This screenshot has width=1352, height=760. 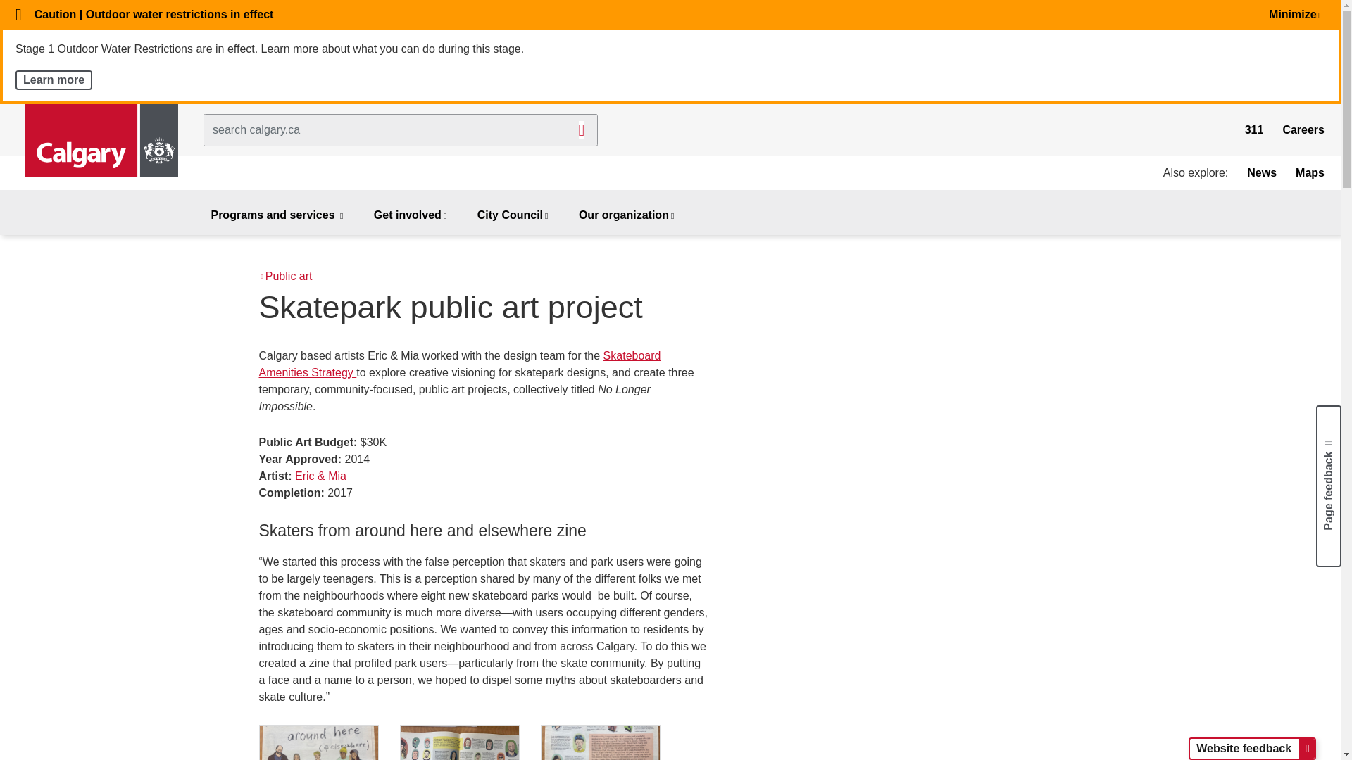 I want to click on News, so click(x=1261, y=172).